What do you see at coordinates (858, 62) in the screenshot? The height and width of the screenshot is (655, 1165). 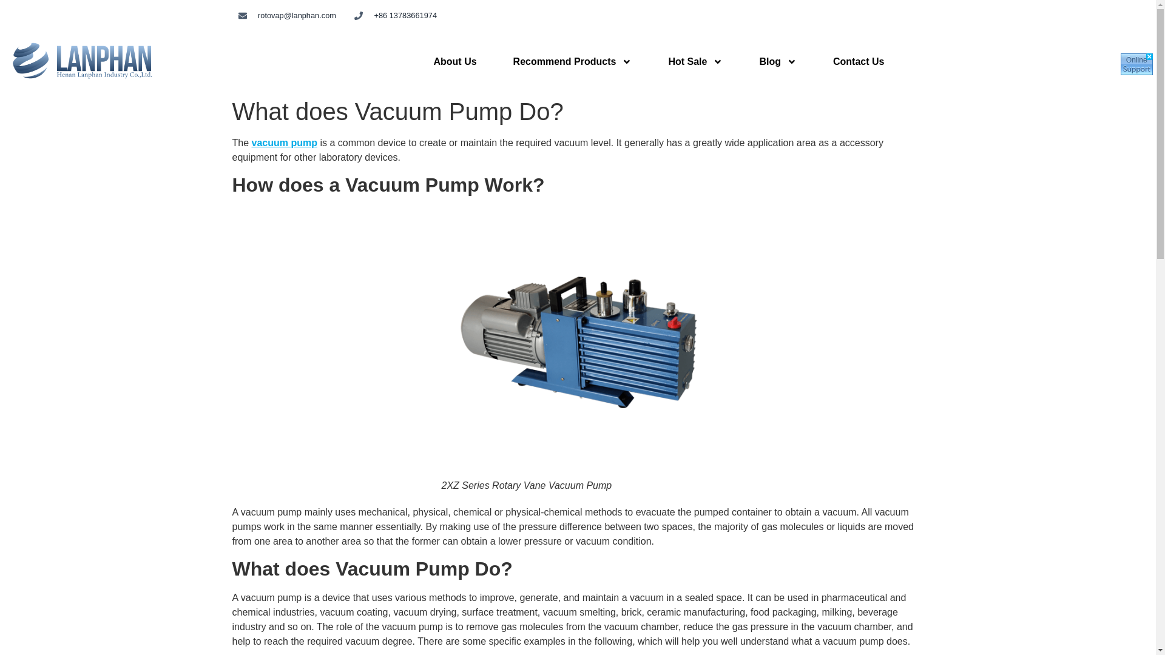 I see `Contact Us` at bounding box center [858, 62].